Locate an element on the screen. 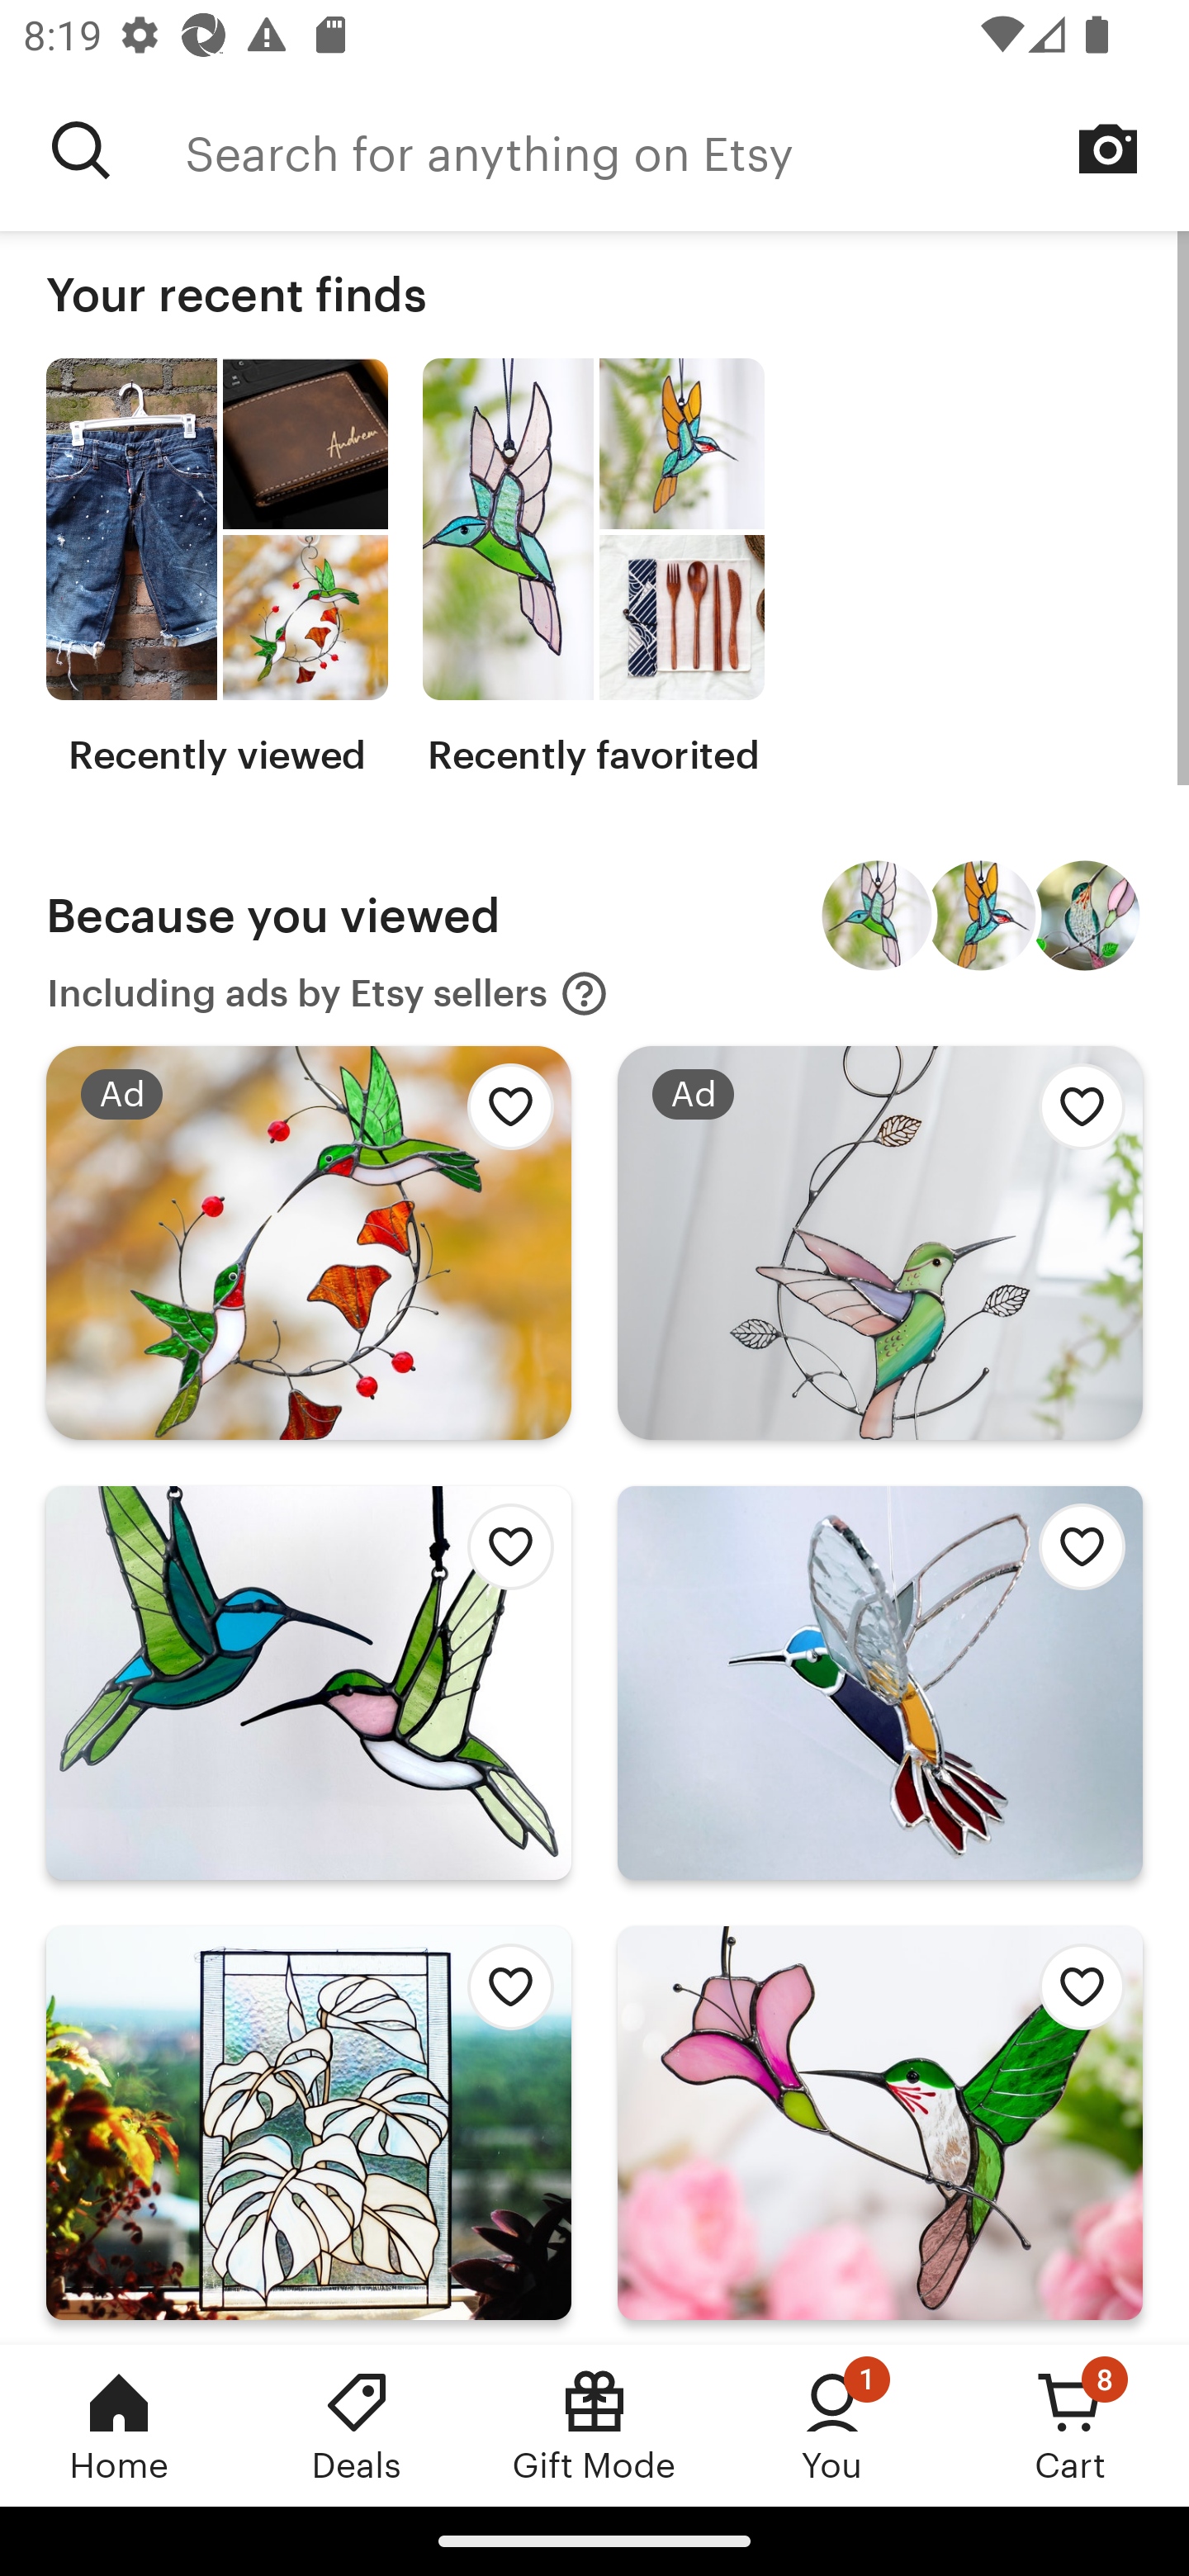 Image resolution: width=1189 pixels, height=2576 pixels. Deals is located at coordinates (357, 2425).